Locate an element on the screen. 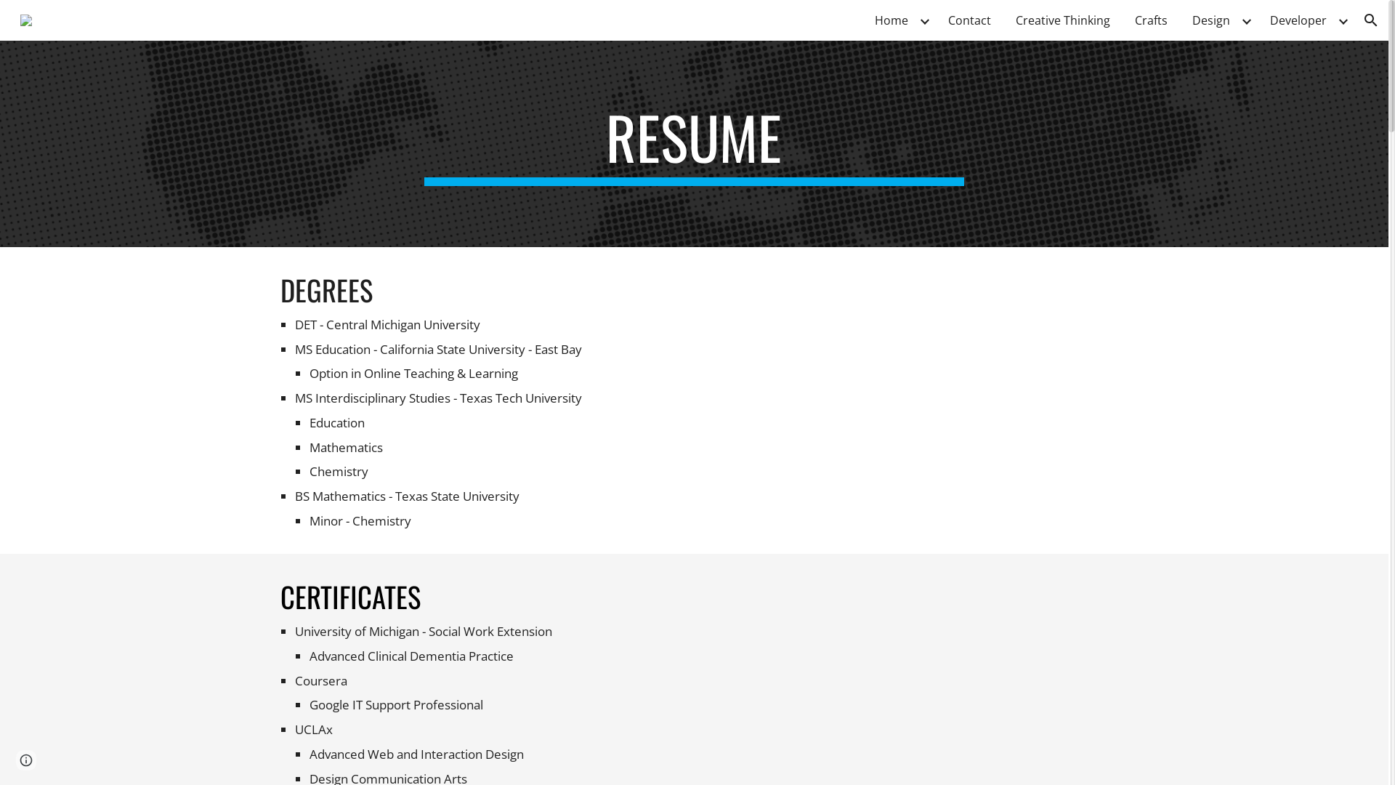 This screenshot has height=785, width=1395. Crafts is located at coordinates (1151, 20).